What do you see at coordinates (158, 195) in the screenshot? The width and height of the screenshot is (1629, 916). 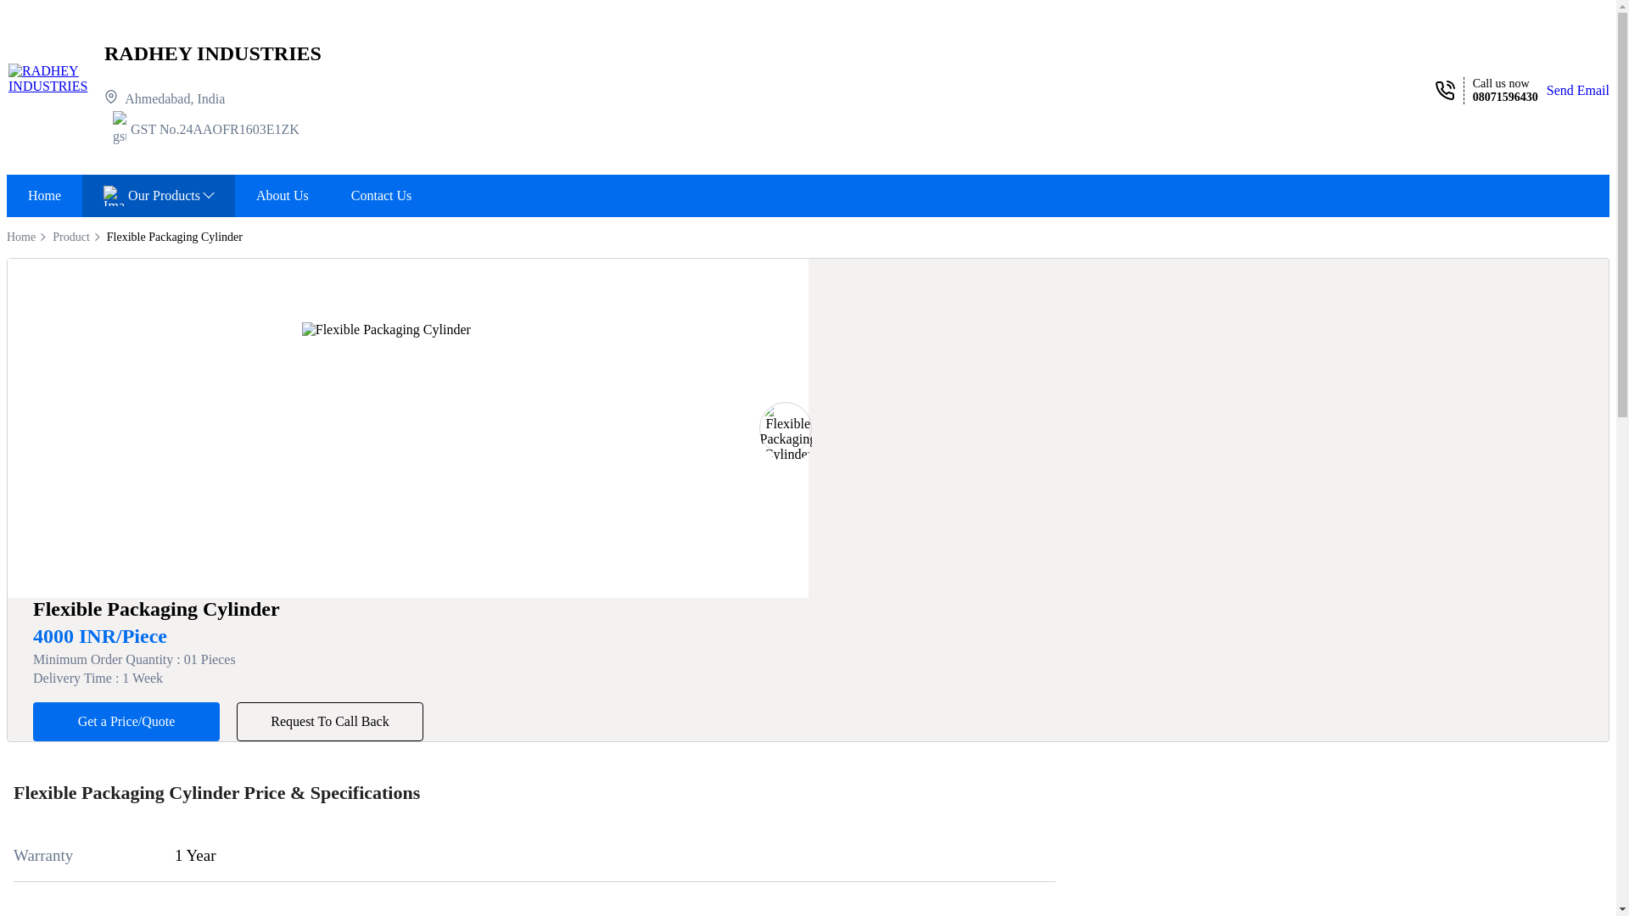 I see `Our Products    ` at bounding box center [158, 195].